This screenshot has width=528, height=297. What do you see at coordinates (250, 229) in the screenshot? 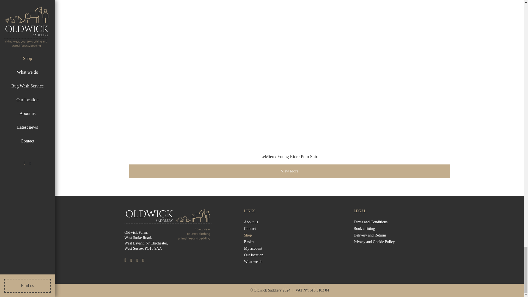
I see `Contact` at bounding box center [250, 229].